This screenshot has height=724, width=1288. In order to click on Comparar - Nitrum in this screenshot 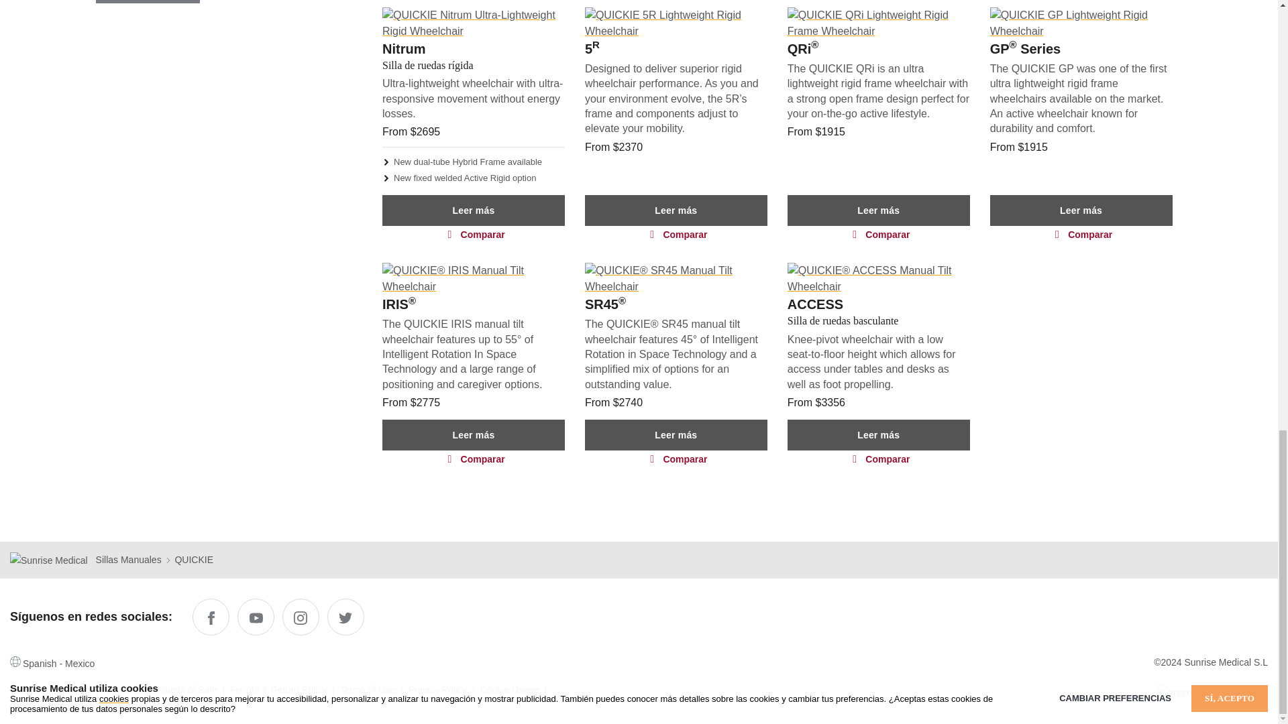, I will do `click(474, 233)`.